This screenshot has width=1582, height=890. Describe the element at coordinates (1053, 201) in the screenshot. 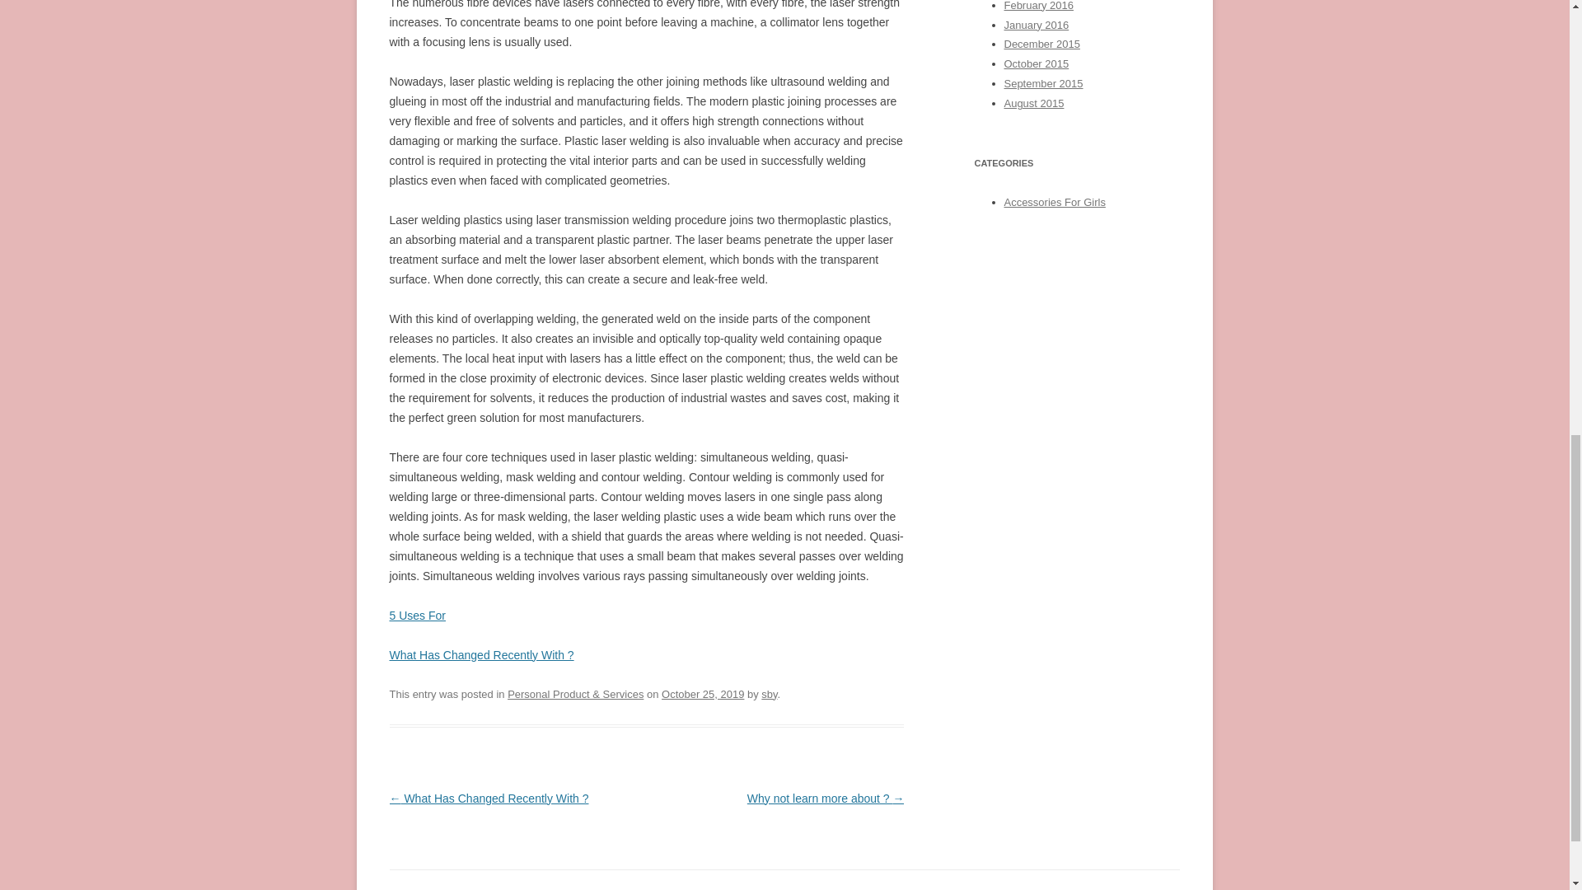

I see `Accessories For Girls` at that location.